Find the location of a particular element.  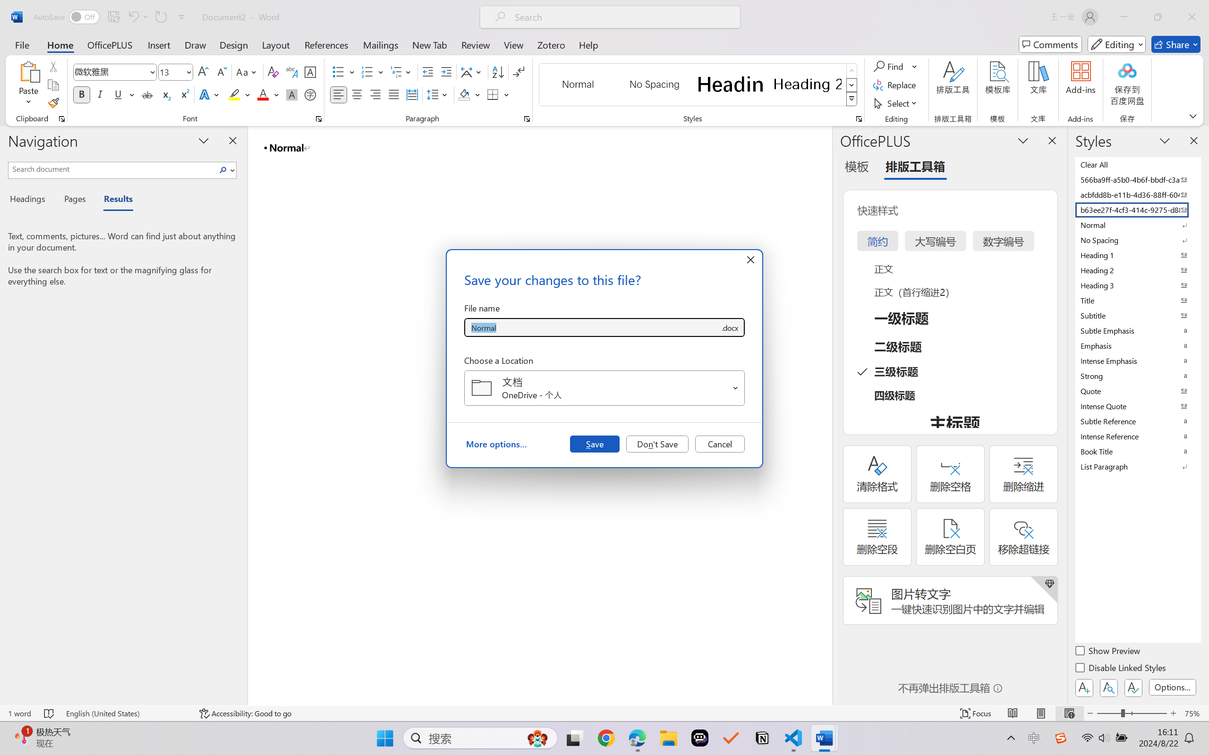

Zoom is located at coordinates (1132, 713).